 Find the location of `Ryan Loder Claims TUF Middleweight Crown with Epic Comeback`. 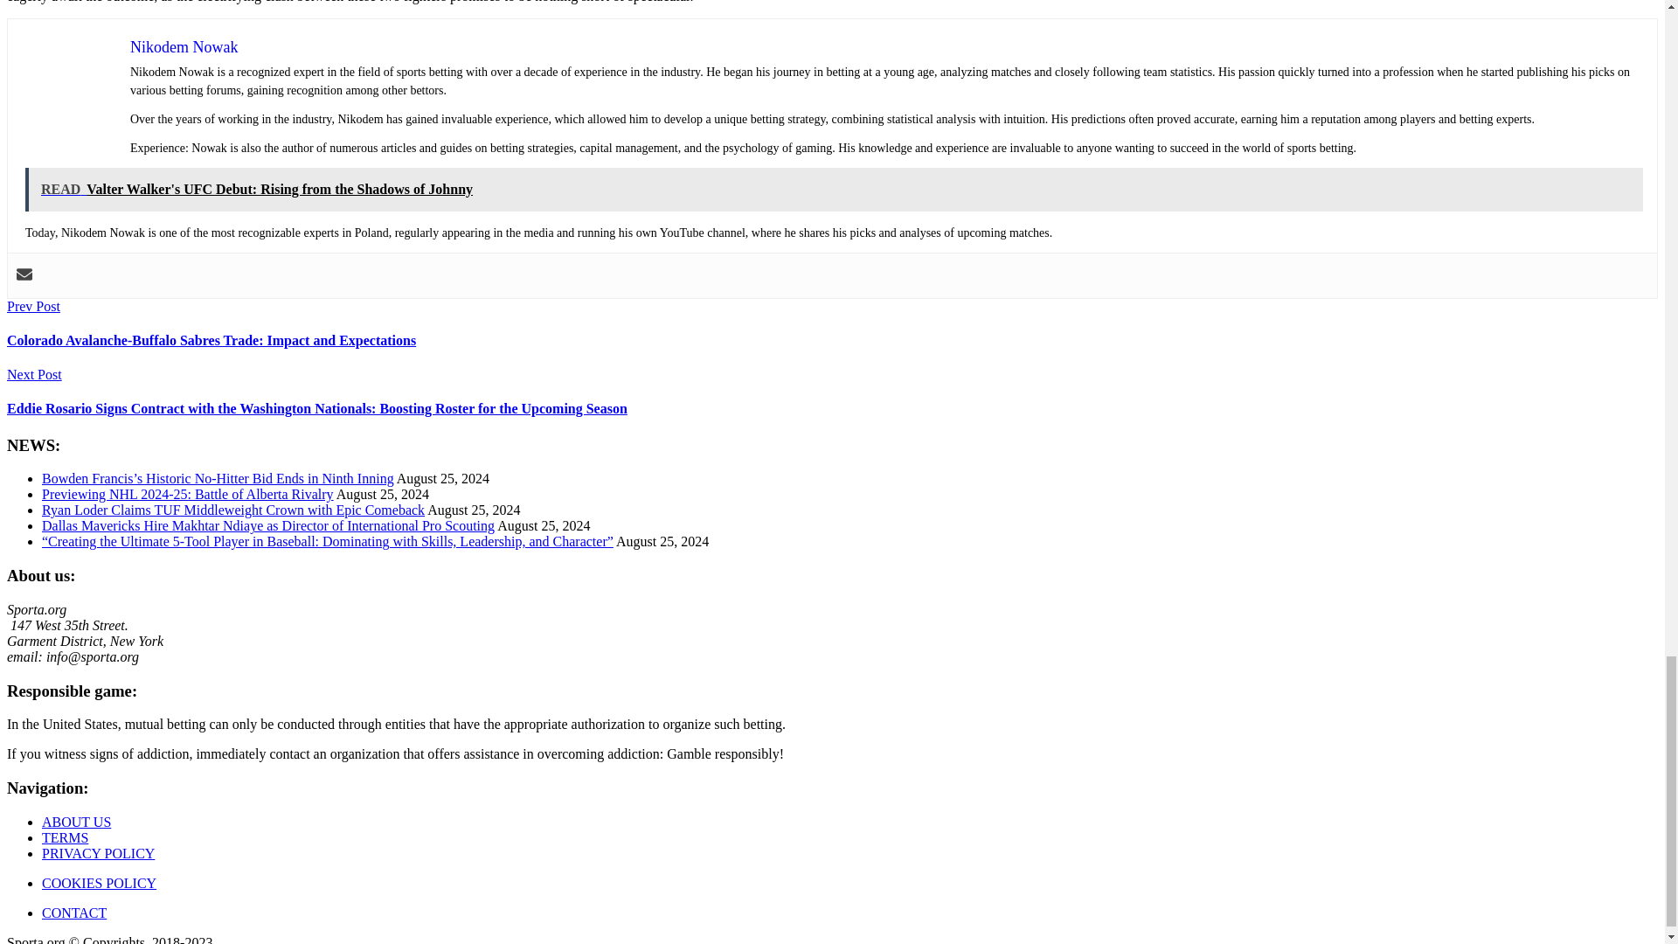

Ryan Loder Claims TUF Middleweight Crown with Epic Comeback is located at coordinates (232, 509).